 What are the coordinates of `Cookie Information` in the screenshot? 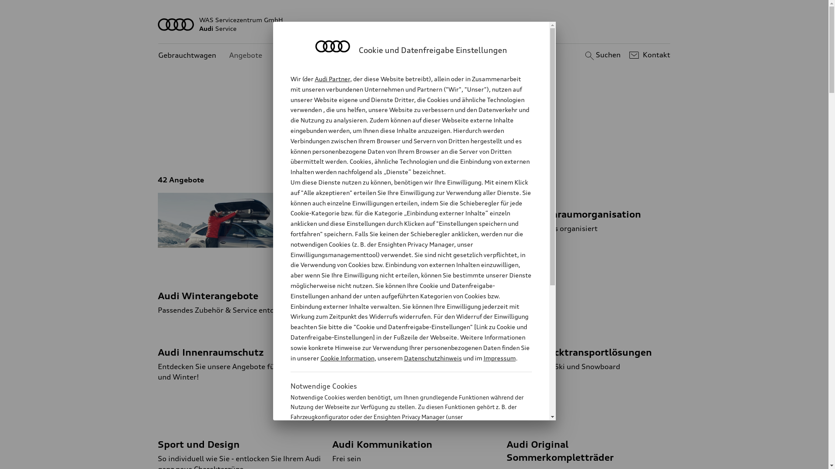 It's located at (402, 460).